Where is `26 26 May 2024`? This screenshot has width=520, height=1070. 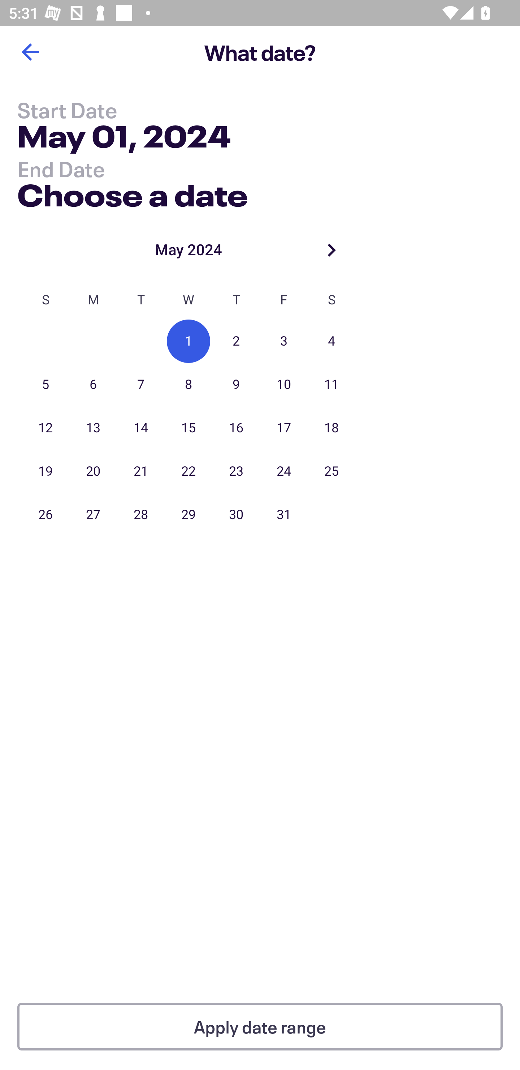 26 26 May 2024 is located at coordinates (45, 514).